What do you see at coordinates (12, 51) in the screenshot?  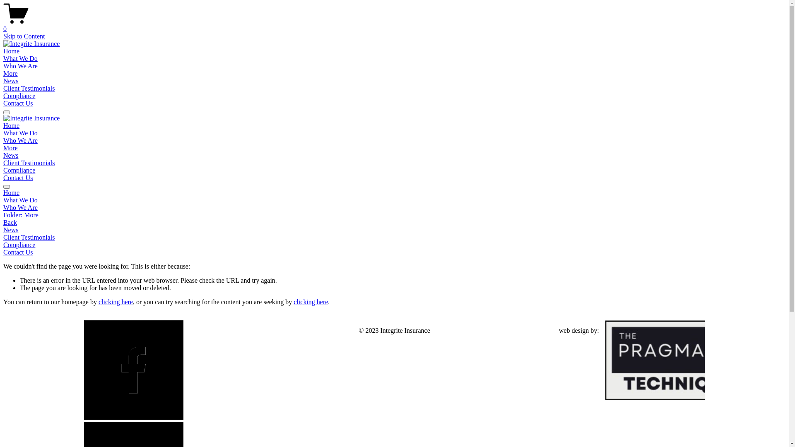 I see `Home` at bounding box center [12, 51].